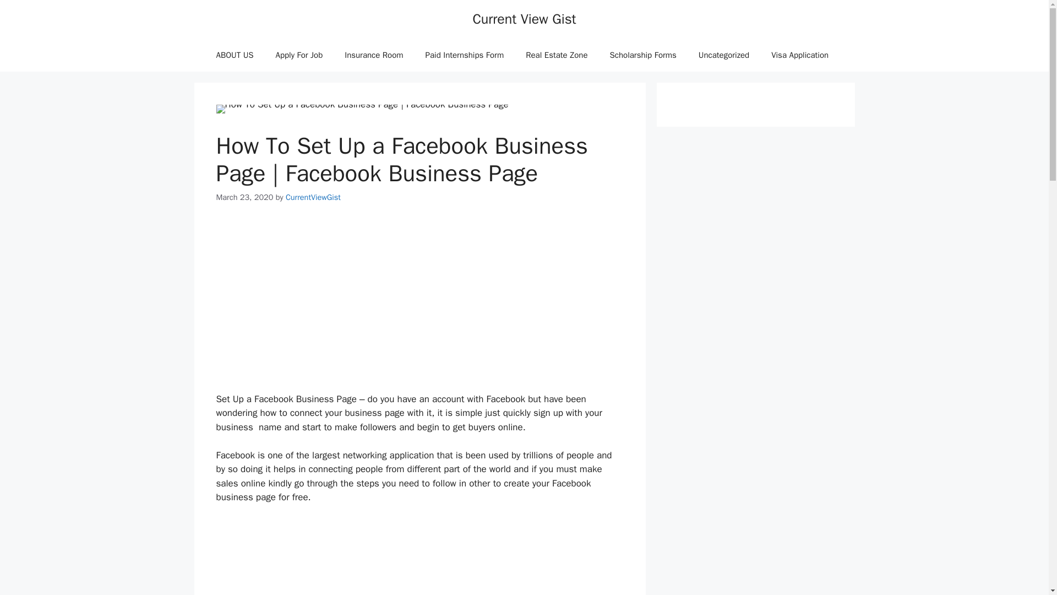 The image size is (1057, 595). What do you see at coordinates (419, 556) in the screenshot?
I see `Advertisement` at bounding box center [419, 556].